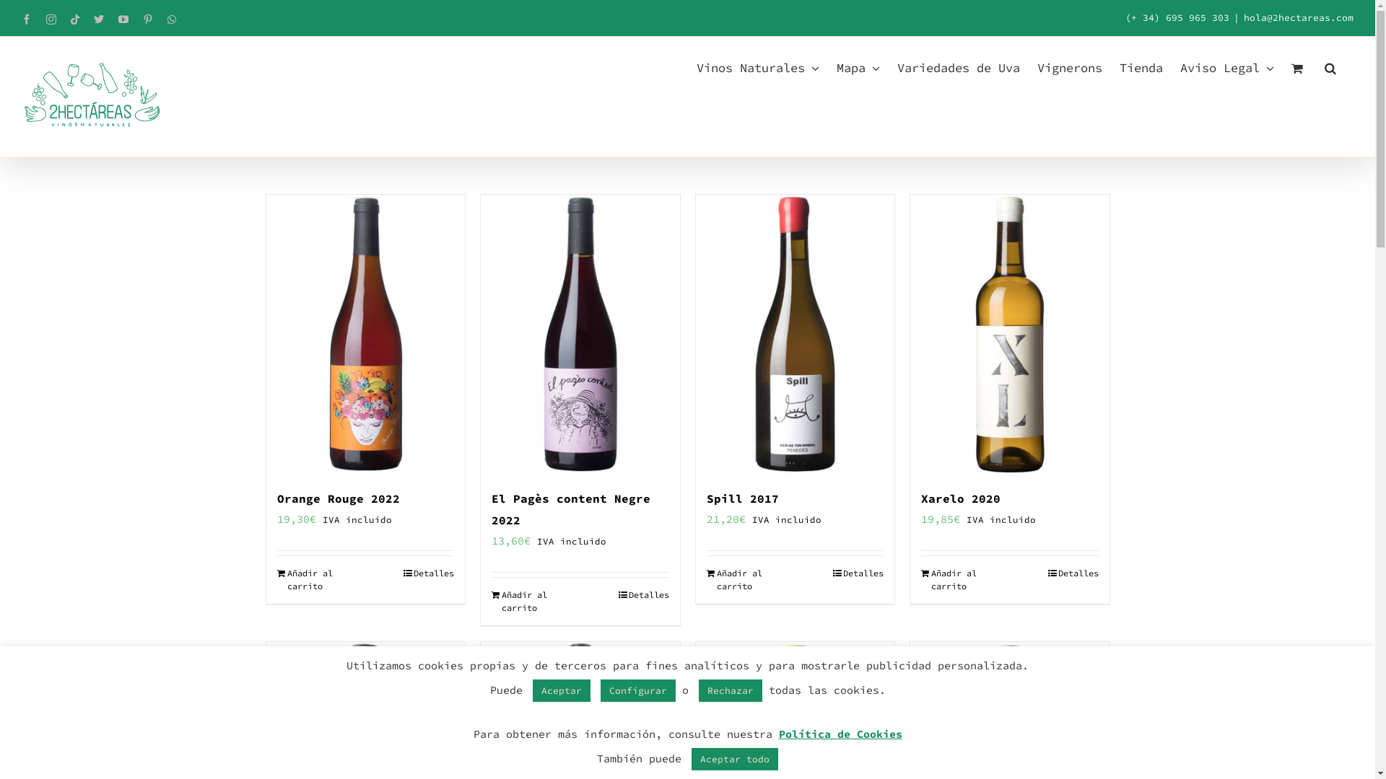 This screenshot has width=1386, height=779. What do you see at coordinates (735, 759) in the screenshot?
I see `Aceptar todo` at bounding box center [735, 759].